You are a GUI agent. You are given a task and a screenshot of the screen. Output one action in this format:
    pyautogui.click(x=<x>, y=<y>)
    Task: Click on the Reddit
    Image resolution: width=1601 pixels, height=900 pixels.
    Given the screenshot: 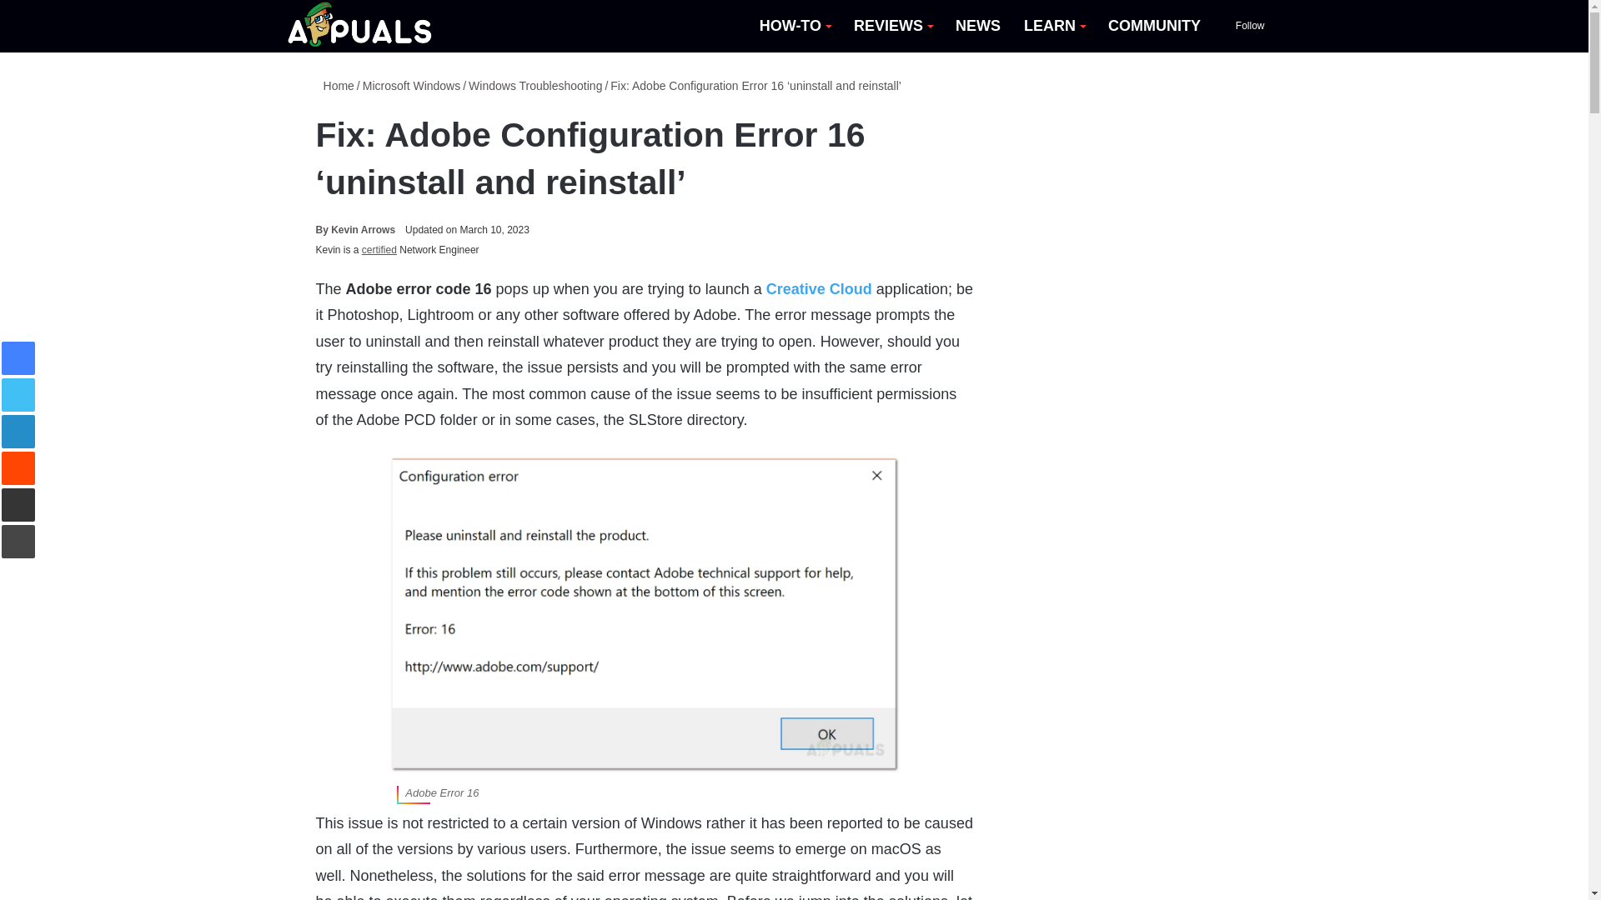 What is the action you would take?
    pyautogui.click(x=18, y=468)
    